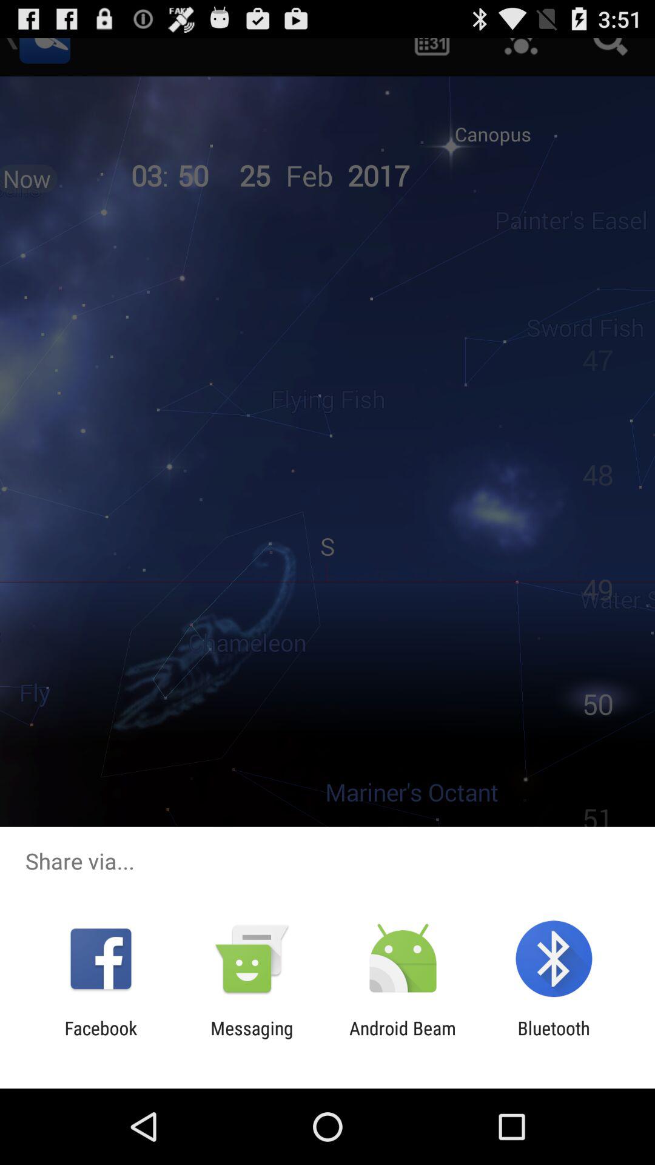 This screenshot has height=1165, width=655. Describe the element at coordinates (101, 1039) in the screenshot. I see `turn on the item to the left of the messaging` at that location.